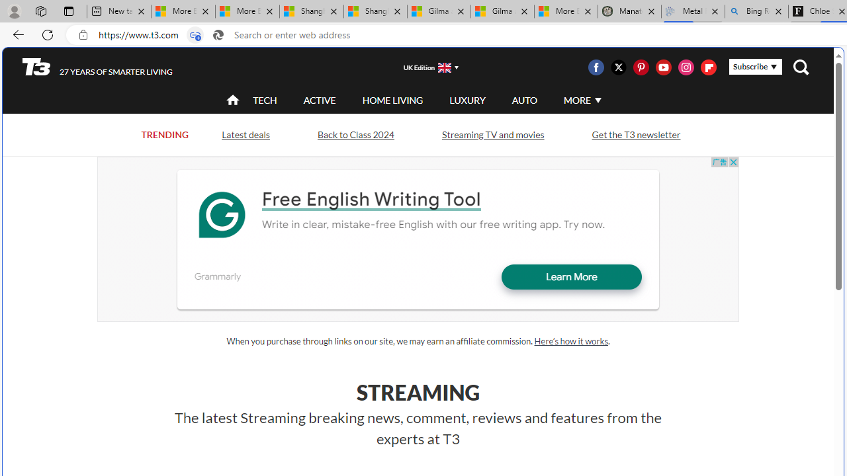 This screenshot has height=476, width=847. What do you see at coordinates (686, 67) in the screenshot?
I see `Visit us on Instagram` at bounding box center [686, 67].